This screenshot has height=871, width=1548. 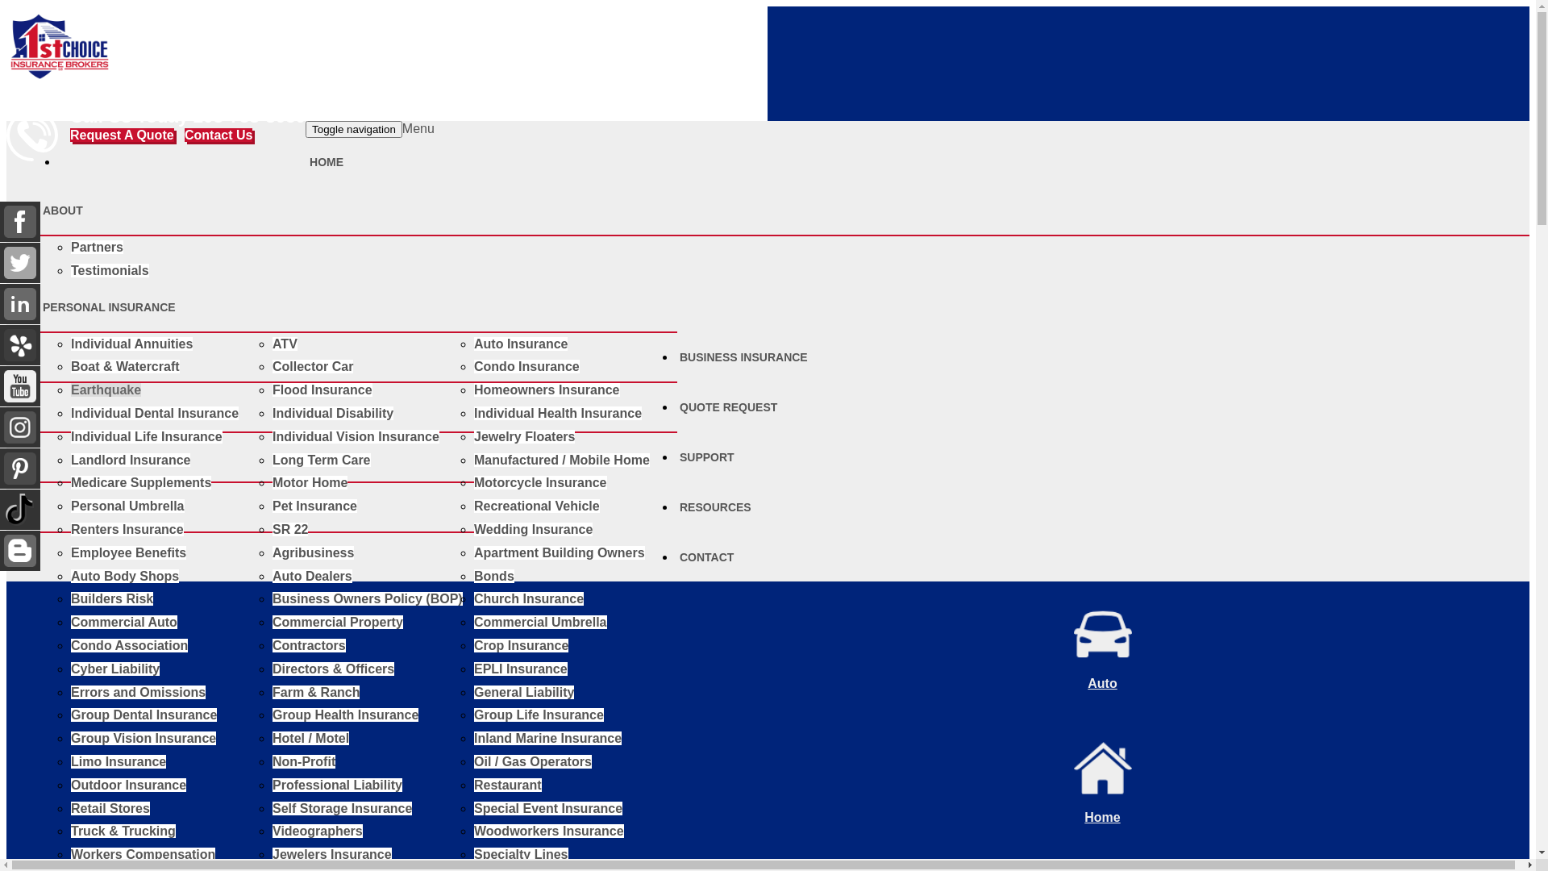 I want to click on Outdoor Insurance, so click(x=129, y=786).